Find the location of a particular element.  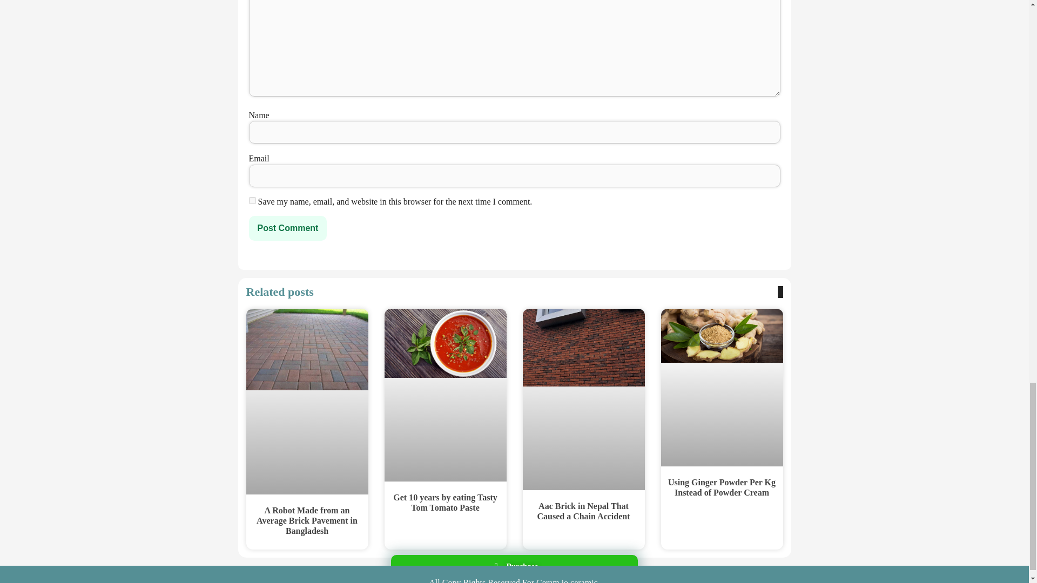

Aac Brick in Nepal That Caused a Chain Accident is located at coordinates (583, 511).